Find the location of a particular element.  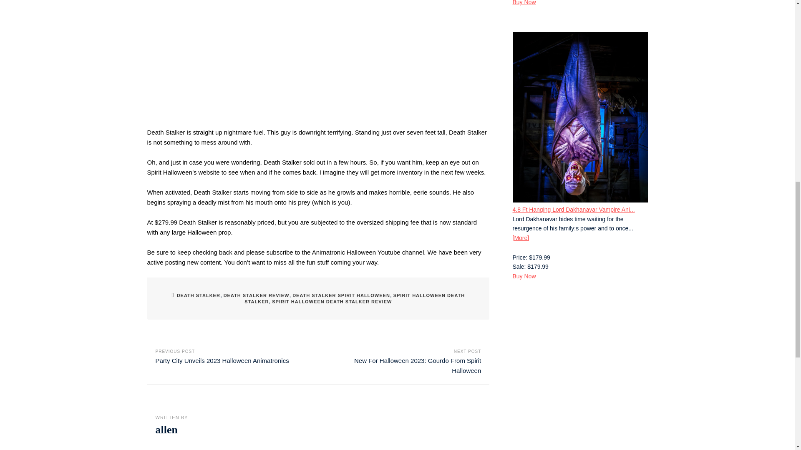

allen is located at coordinates (166, 430).